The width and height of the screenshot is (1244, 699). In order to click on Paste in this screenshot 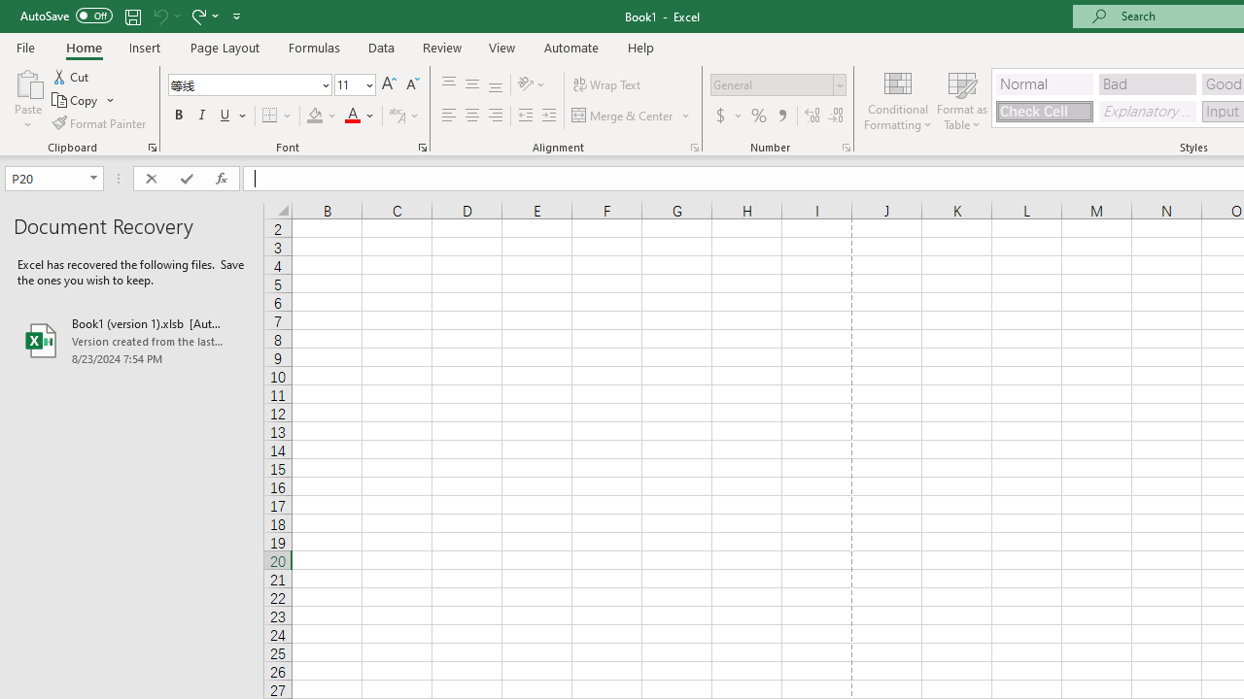, I will do `click(27, 82)`.